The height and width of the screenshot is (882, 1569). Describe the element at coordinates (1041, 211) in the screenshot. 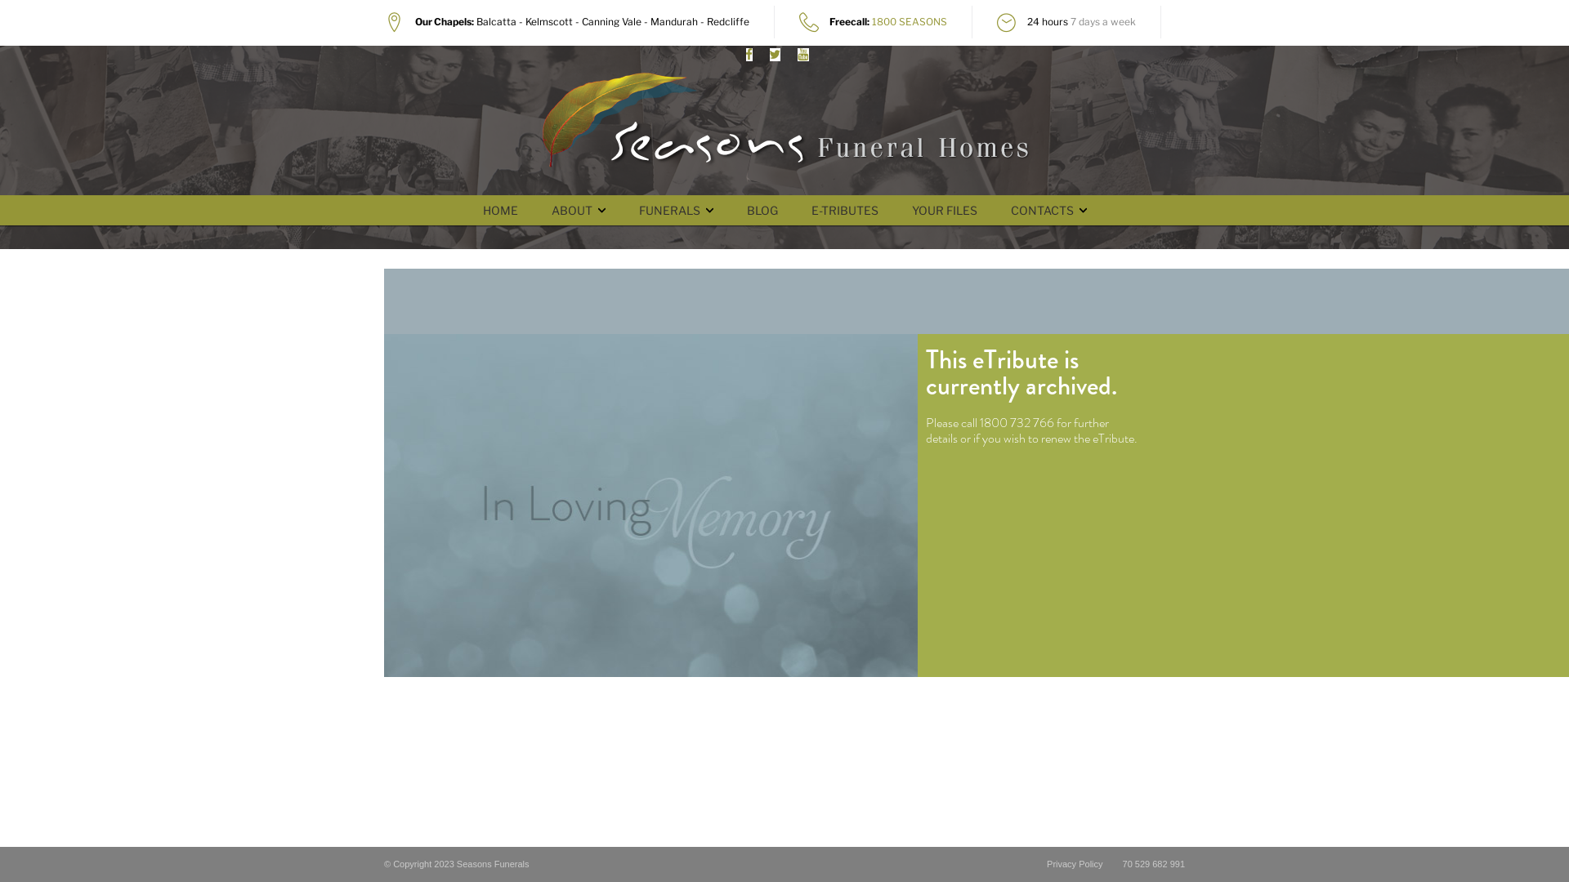

I see `CONTACTS` at that location.